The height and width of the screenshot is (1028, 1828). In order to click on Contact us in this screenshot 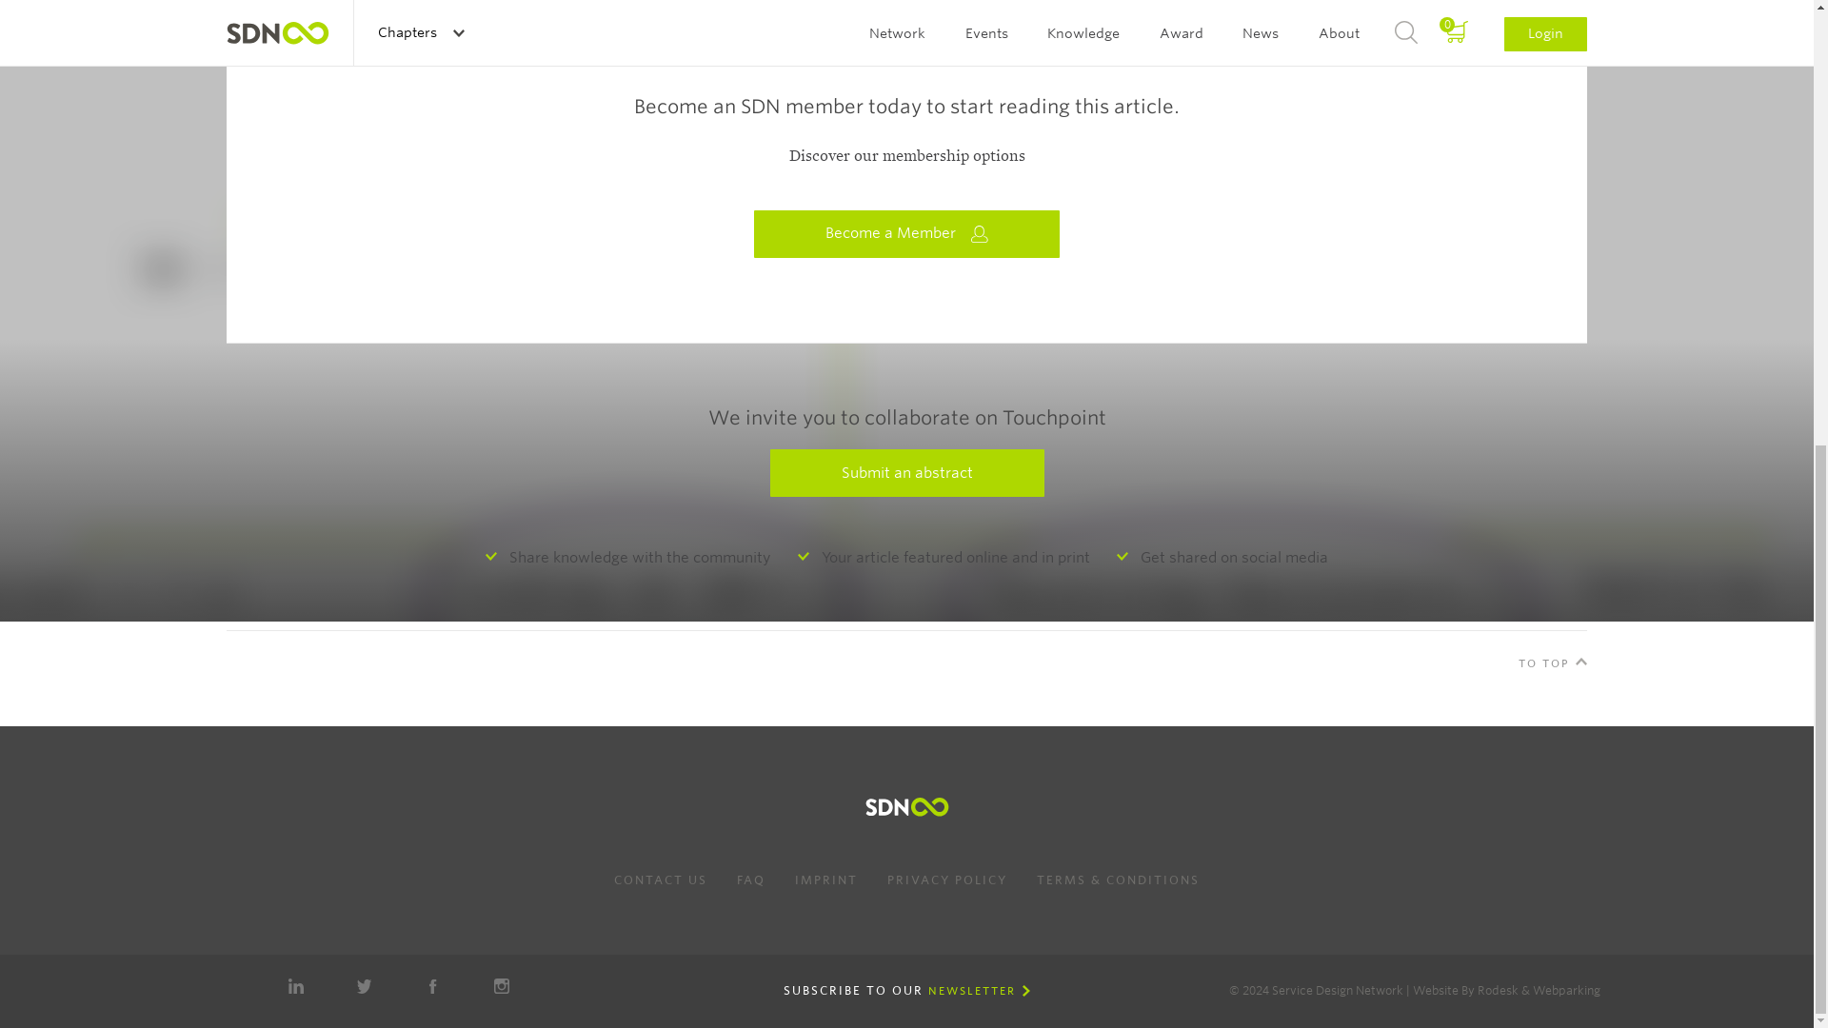, I will do `click(661, 880)`.